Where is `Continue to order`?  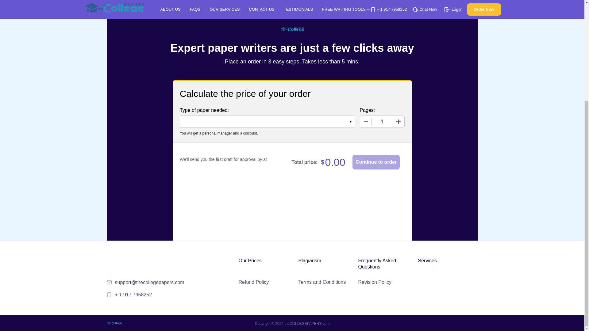 Continue to order is located at coordinates (376, 162).